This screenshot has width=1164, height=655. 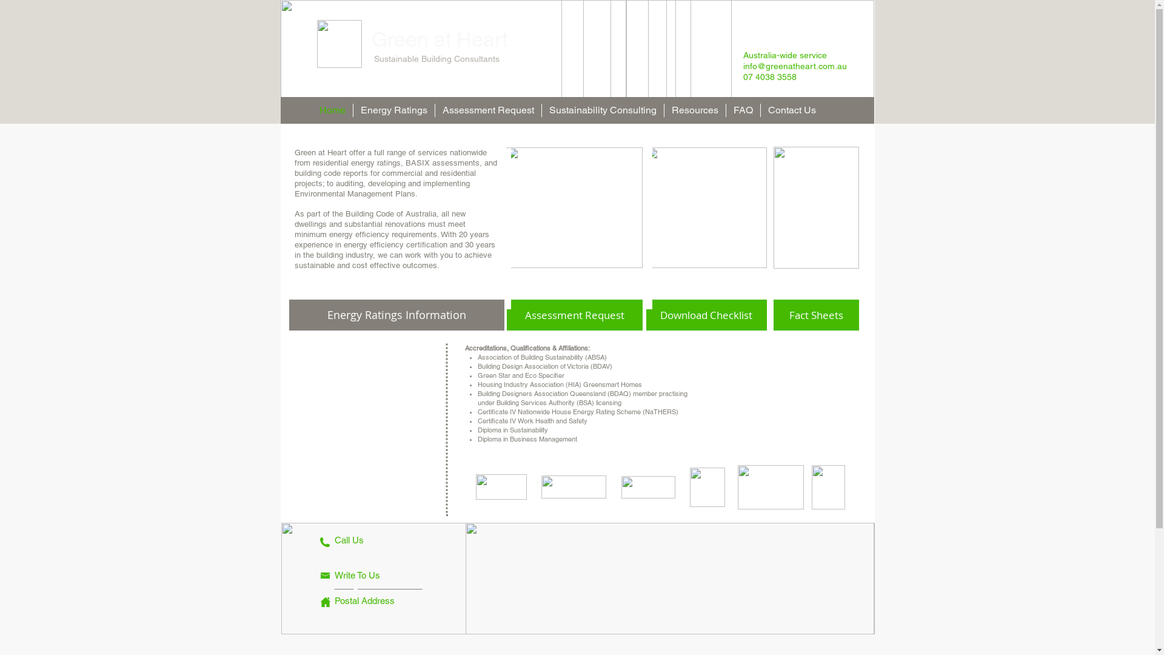 What do you see at coordinates (707, 315) in the screenshot?
I see `Download Checklist` at bounding box center [707, 315].